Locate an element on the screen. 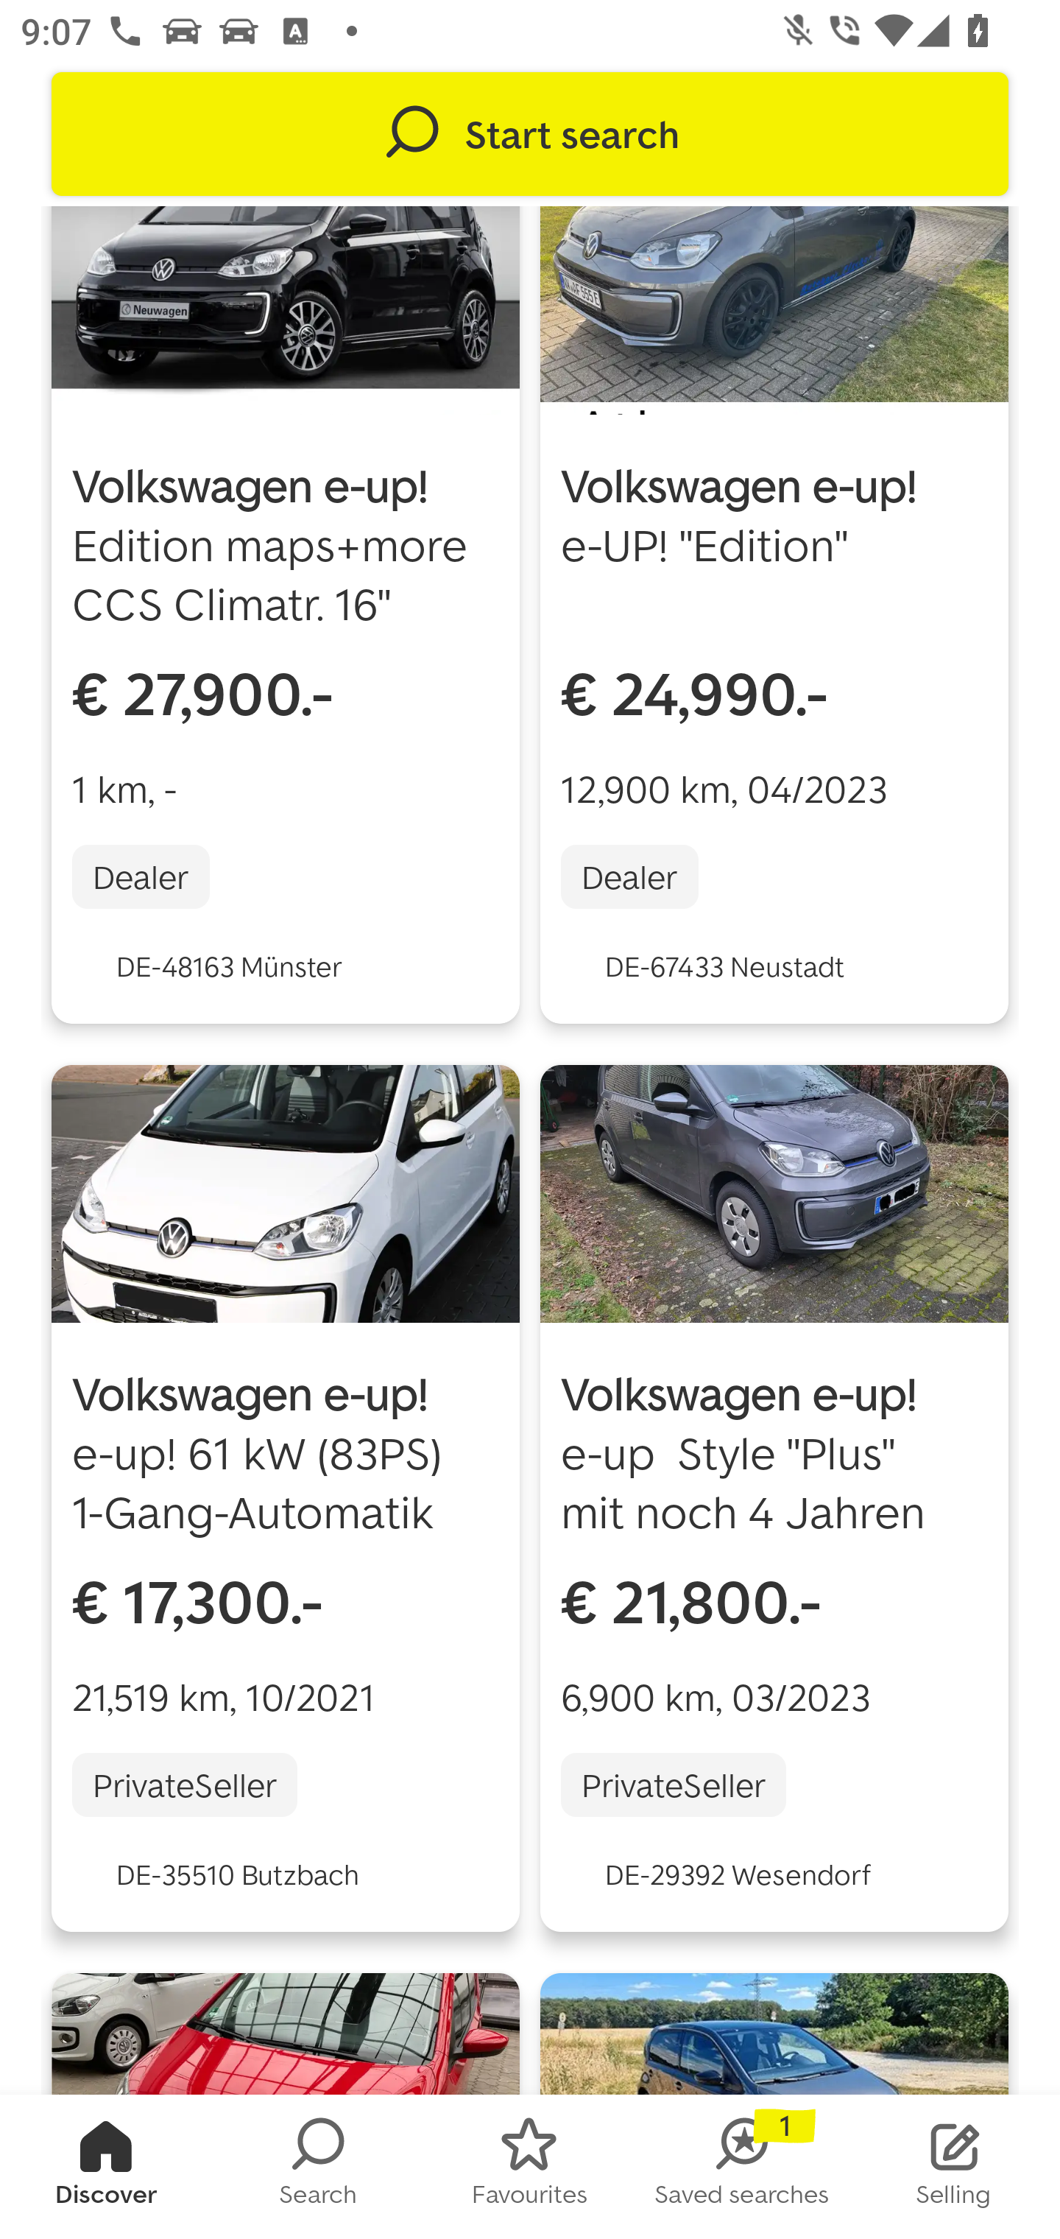 This screenshot has width=1060, height=2239. SAVED_SEARCHES Saved searches 1 is located at coordinates (742, 2167).